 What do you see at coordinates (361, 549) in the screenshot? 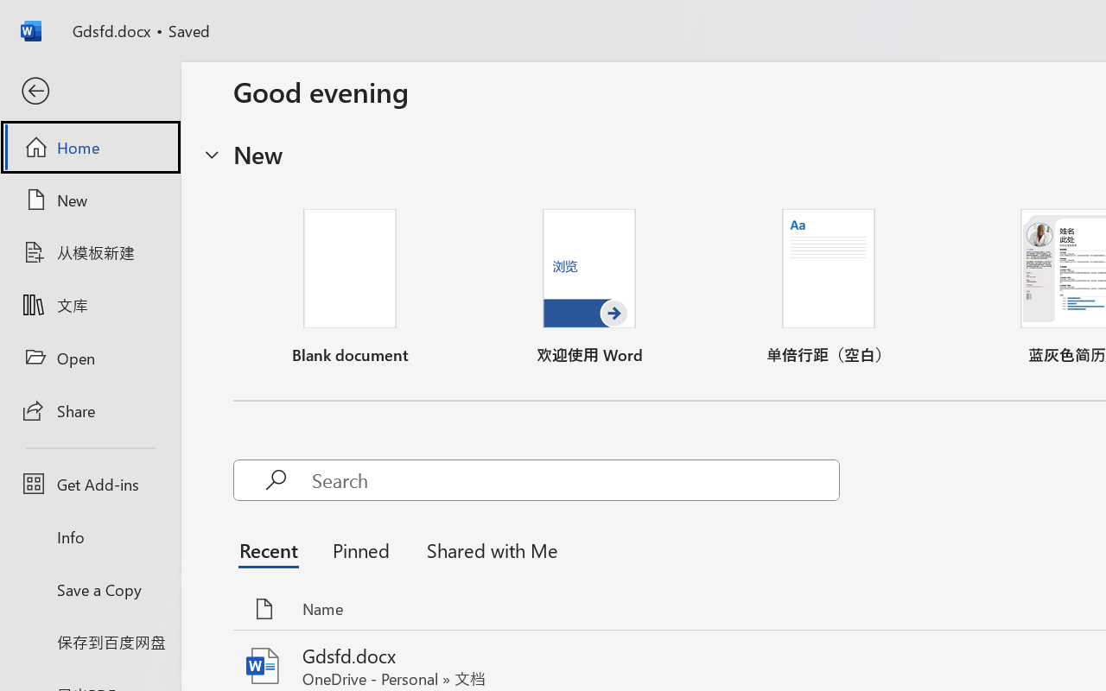
I see `Pinned` at bounding box center [361, 549].